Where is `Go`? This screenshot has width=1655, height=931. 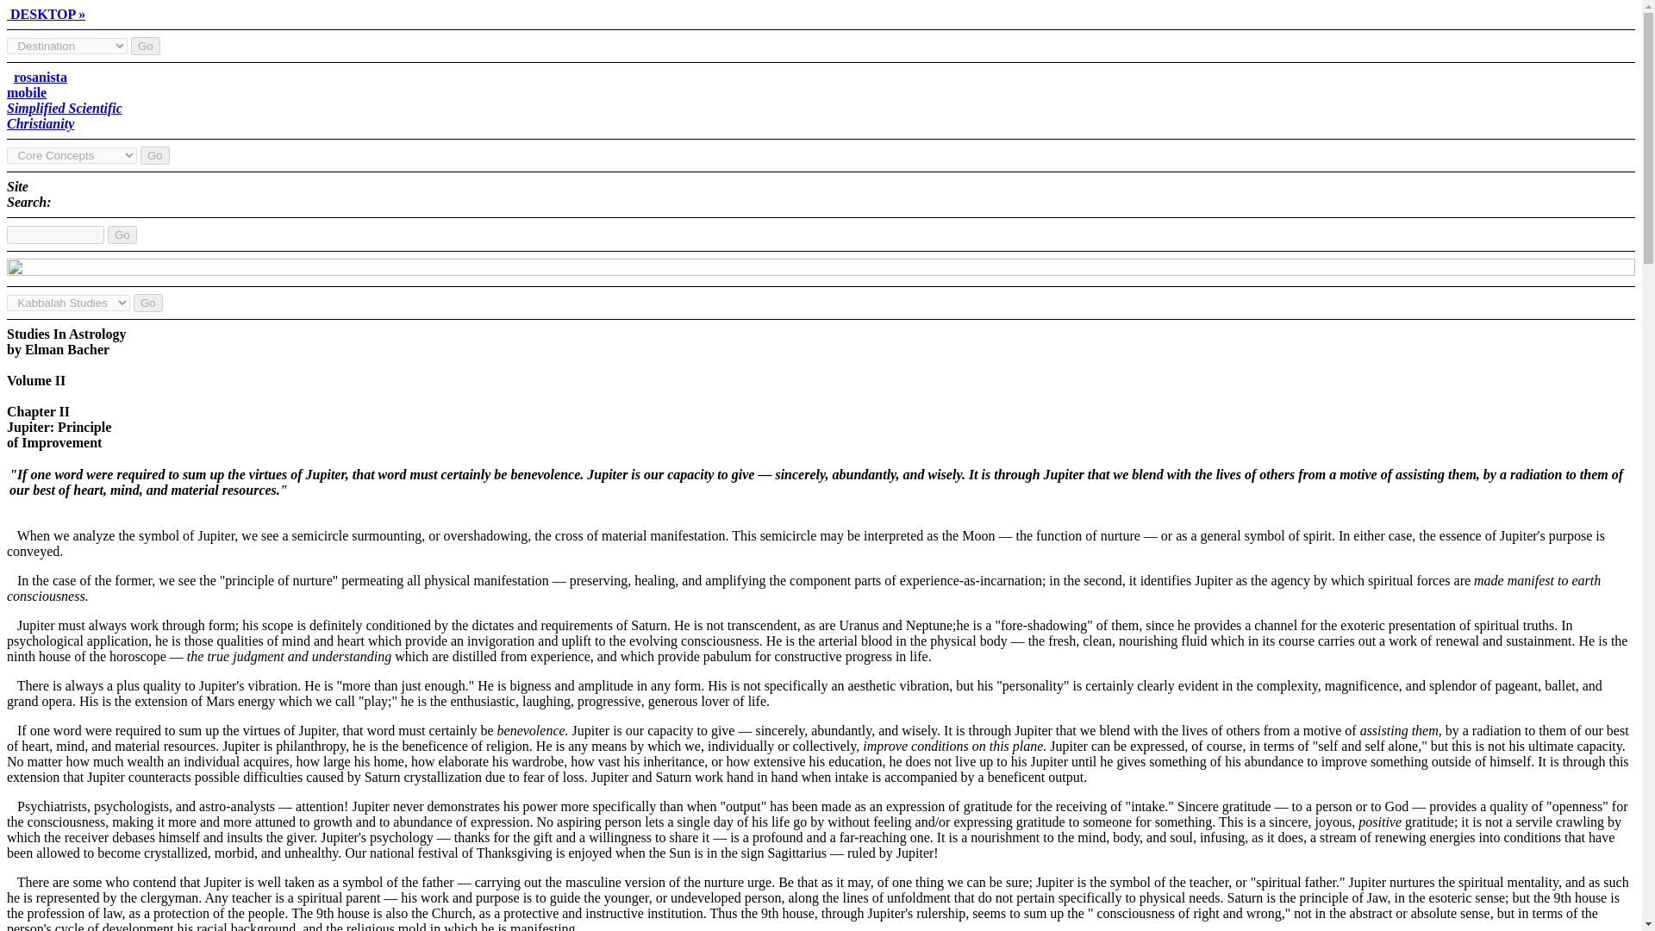
Go is located at coordinates (148, 303).